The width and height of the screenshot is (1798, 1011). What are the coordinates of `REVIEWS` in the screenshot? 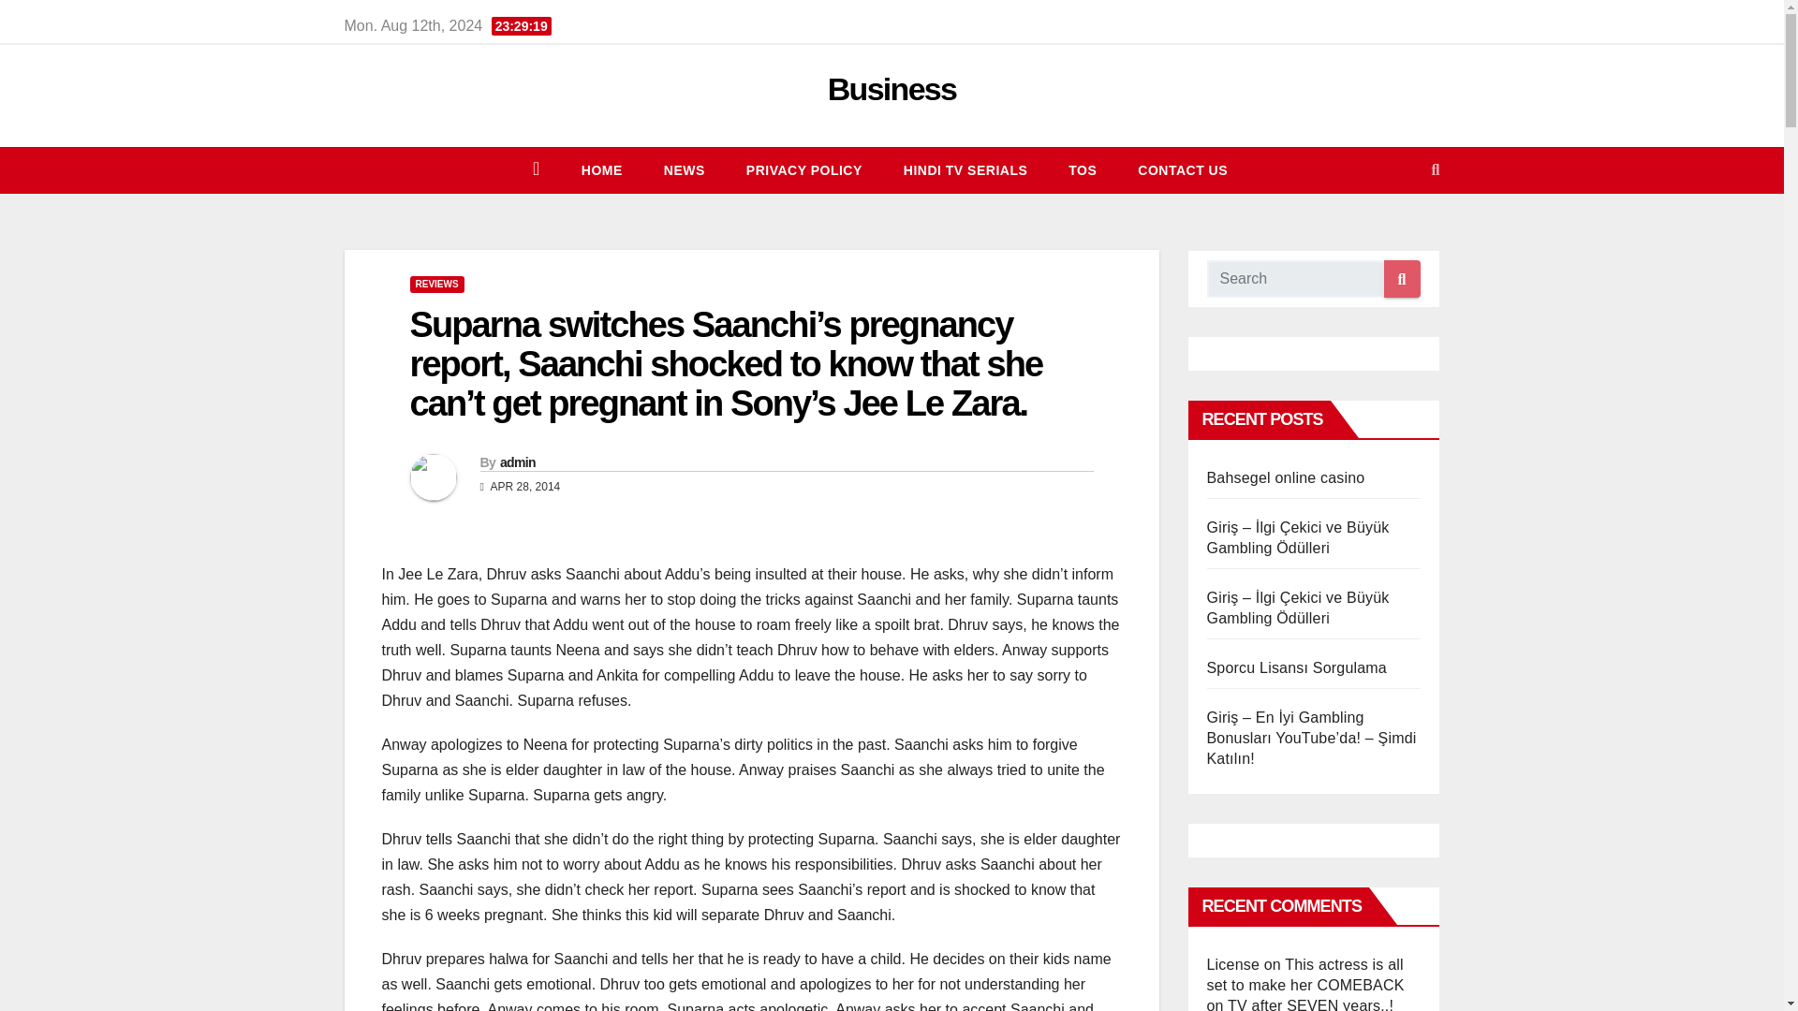 It's located at (436, 285).